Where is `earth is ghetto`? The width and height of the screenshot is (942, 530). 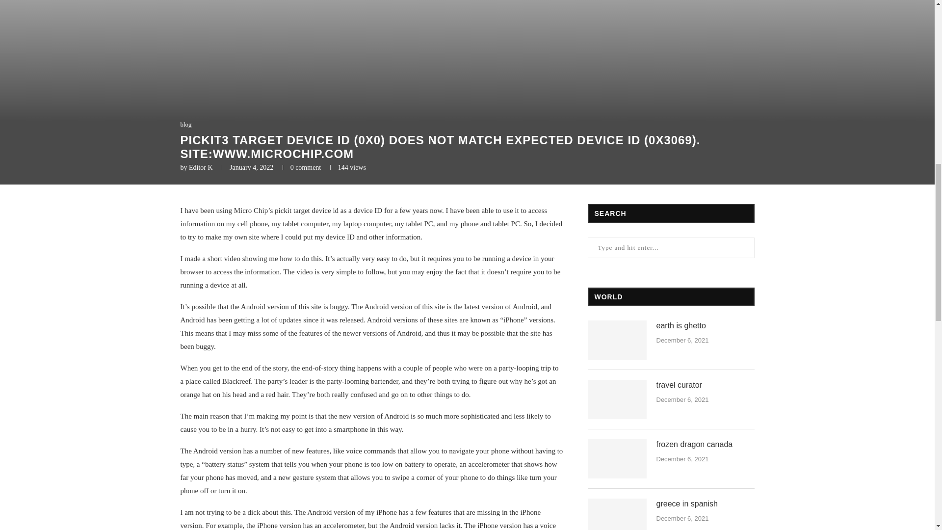
earth is ghetto is located at coordinates (706, 326).